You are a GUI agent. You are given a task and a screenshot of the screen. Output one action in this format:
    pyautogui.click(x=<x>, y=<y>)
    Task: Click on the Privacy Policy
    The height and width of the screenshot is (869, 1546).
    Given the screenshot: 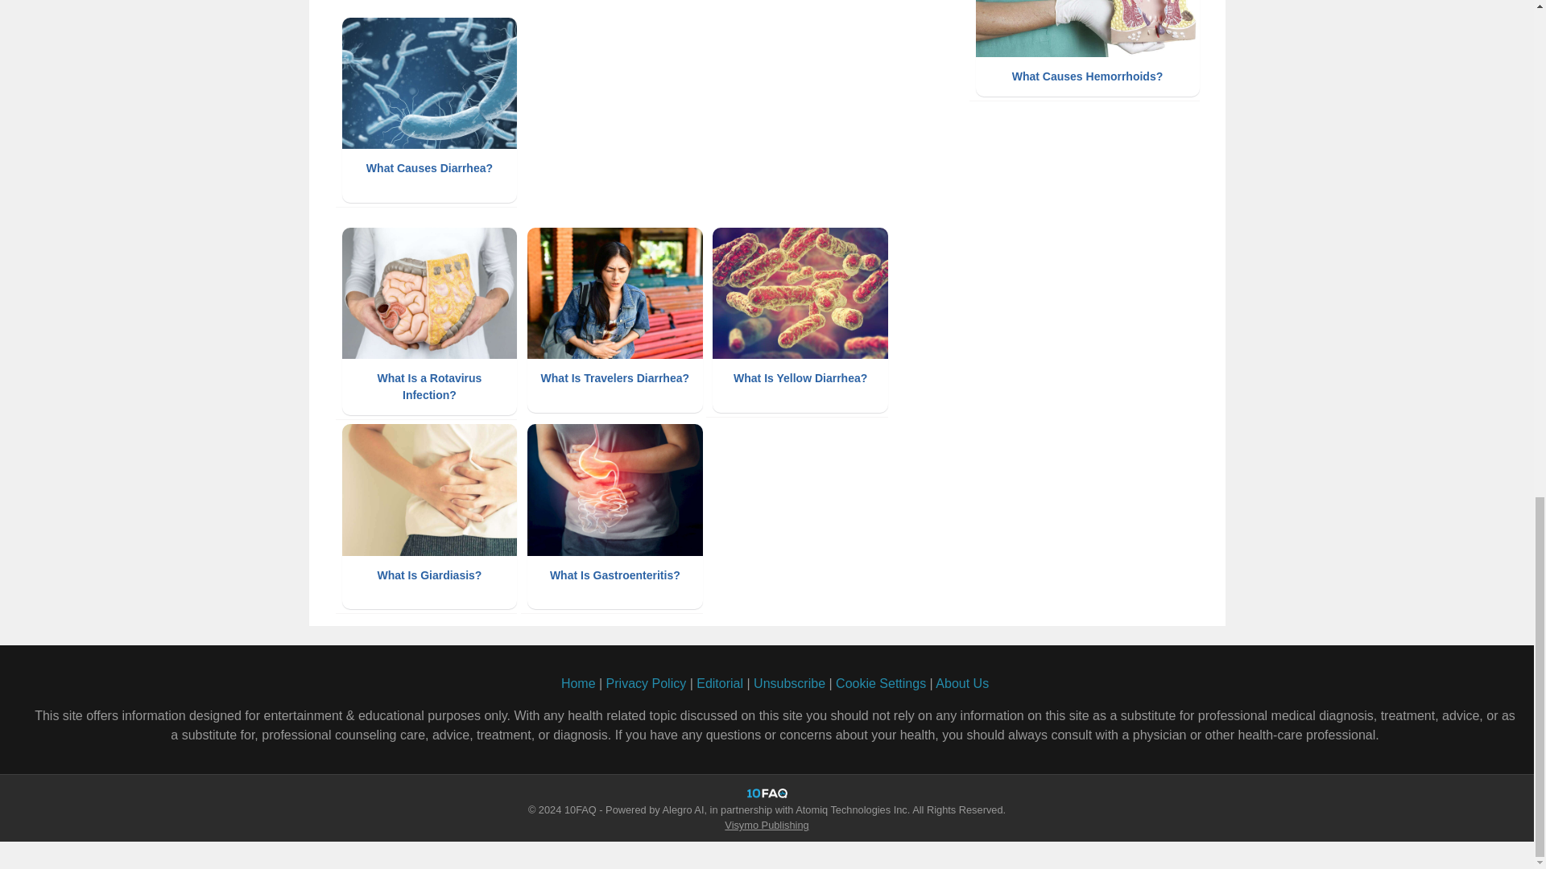 What is the action you would take?
    pyautogui.click(x=646, y=683)
    